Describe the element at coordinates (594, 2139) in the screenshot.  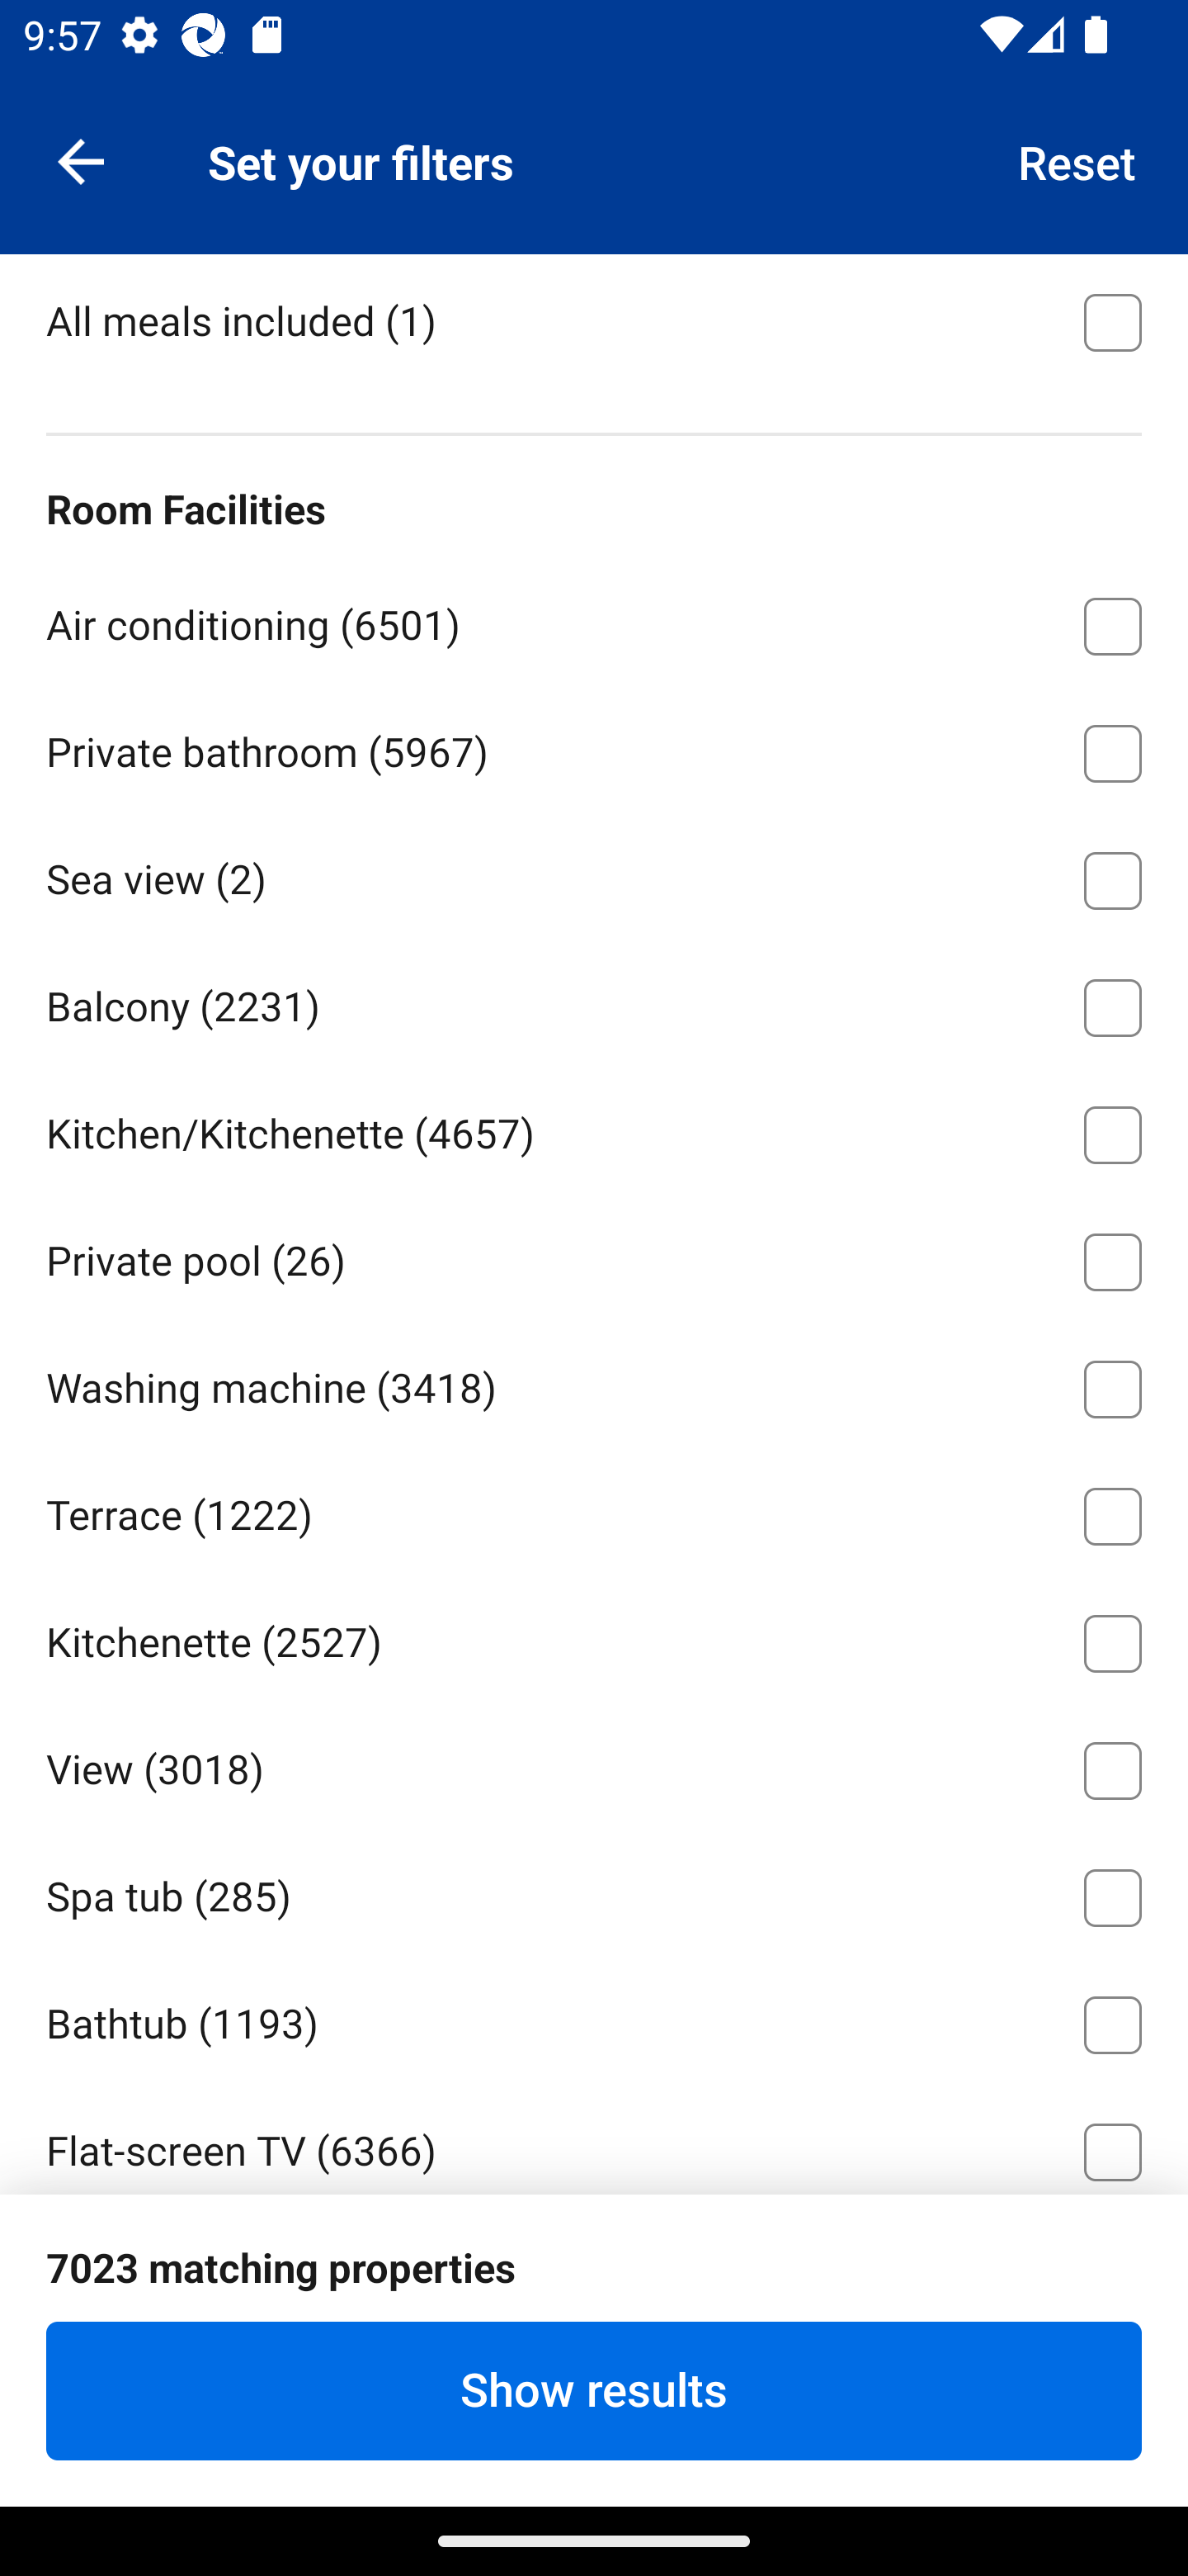
I see `Flat-screen TV ⁦(6366)` at that location.